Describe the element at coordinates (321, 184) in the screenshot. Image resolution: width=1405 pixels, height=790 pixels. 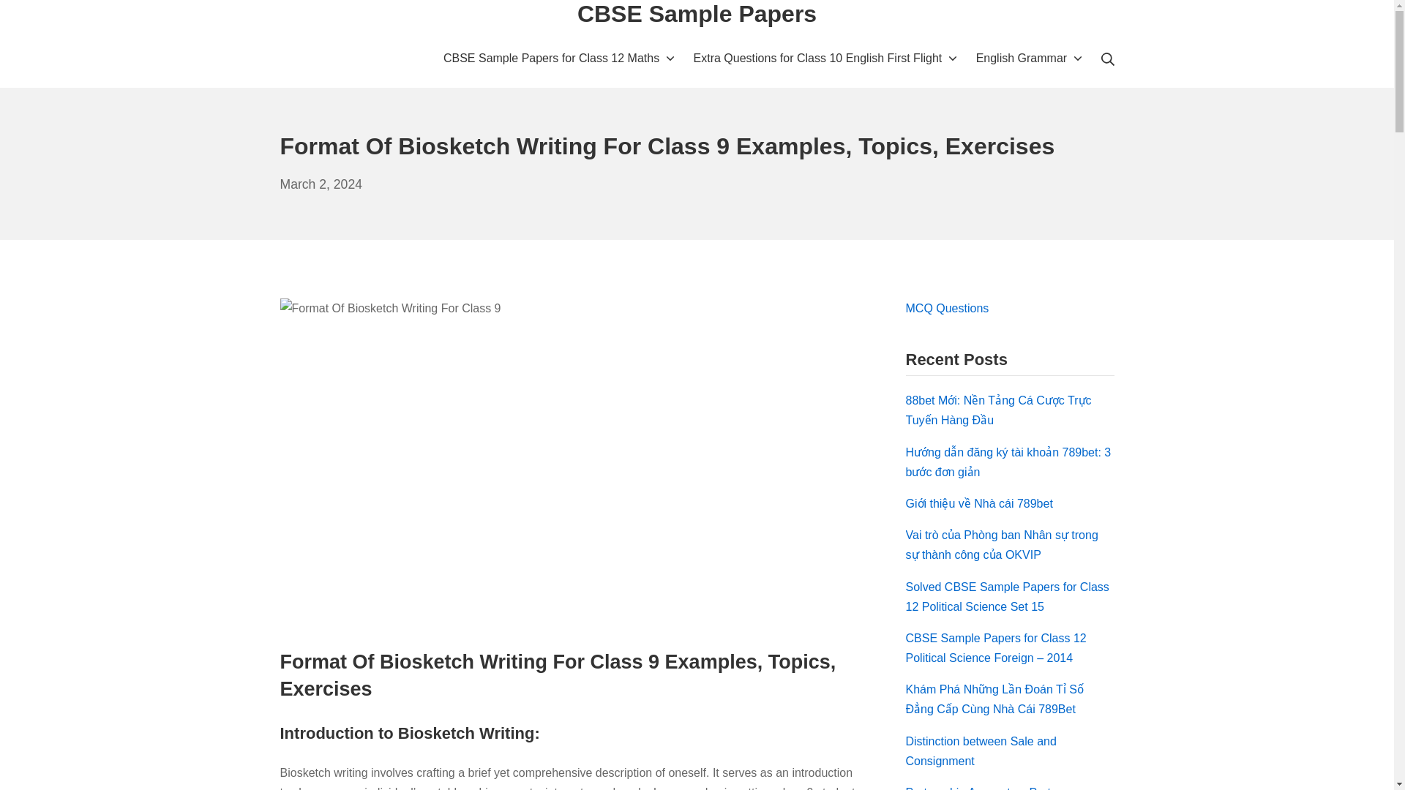
I see `CBSE Sample Papers for Class 12 Maths` at that location.